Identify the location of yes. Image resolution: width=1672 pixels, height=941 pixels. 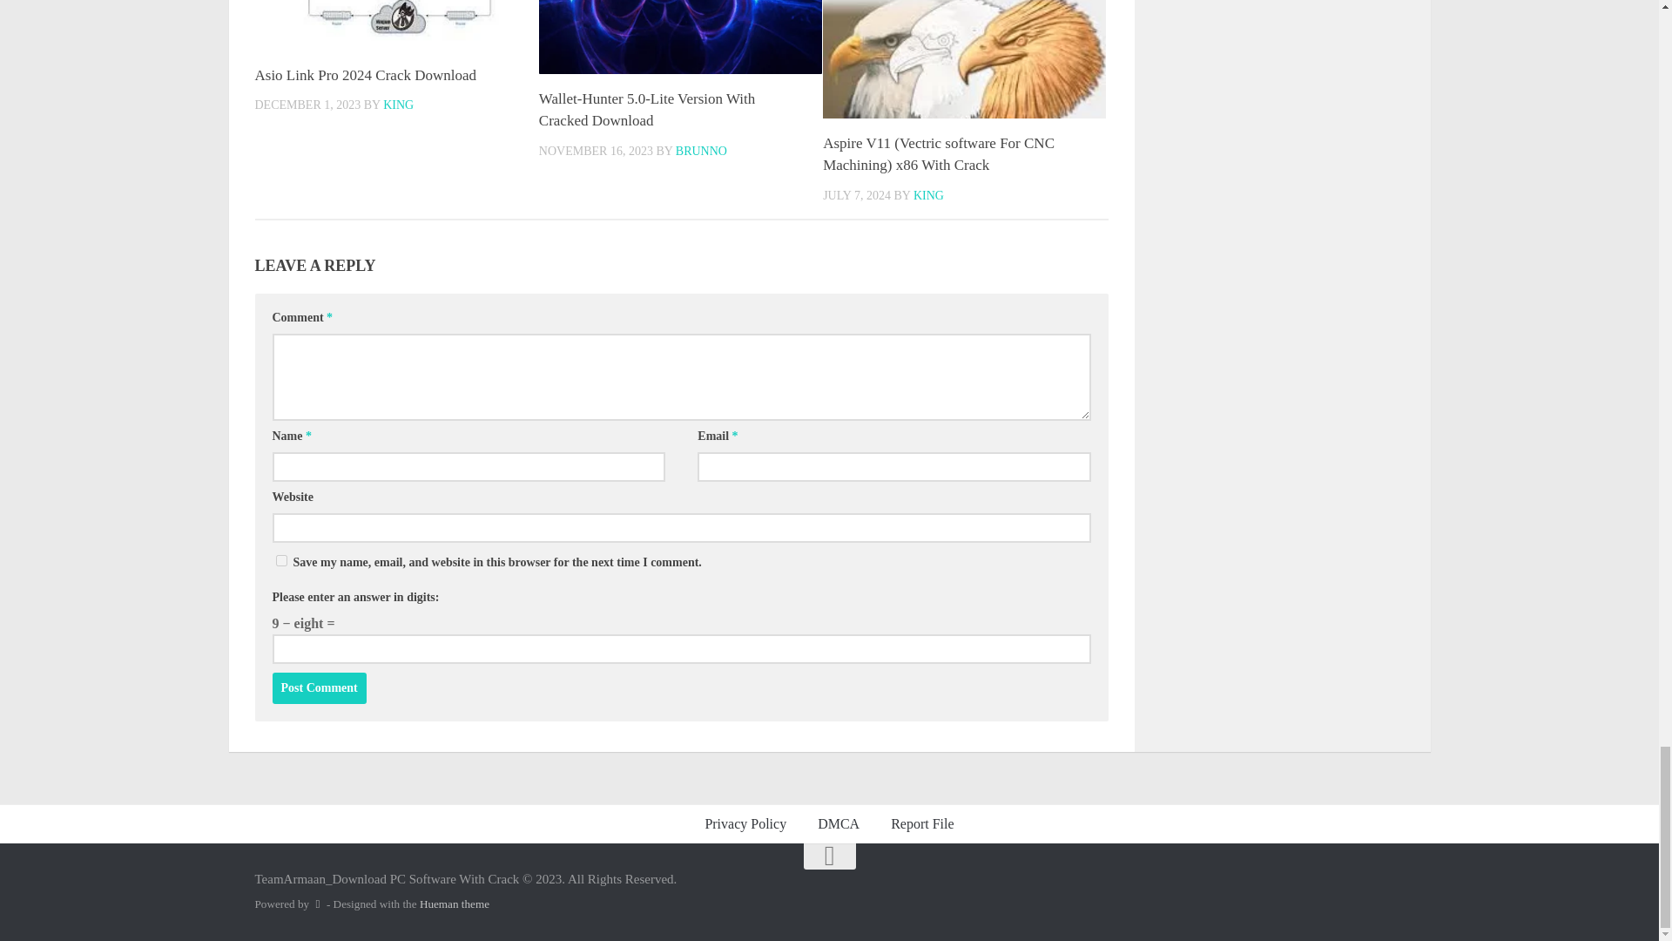
(280, 561).